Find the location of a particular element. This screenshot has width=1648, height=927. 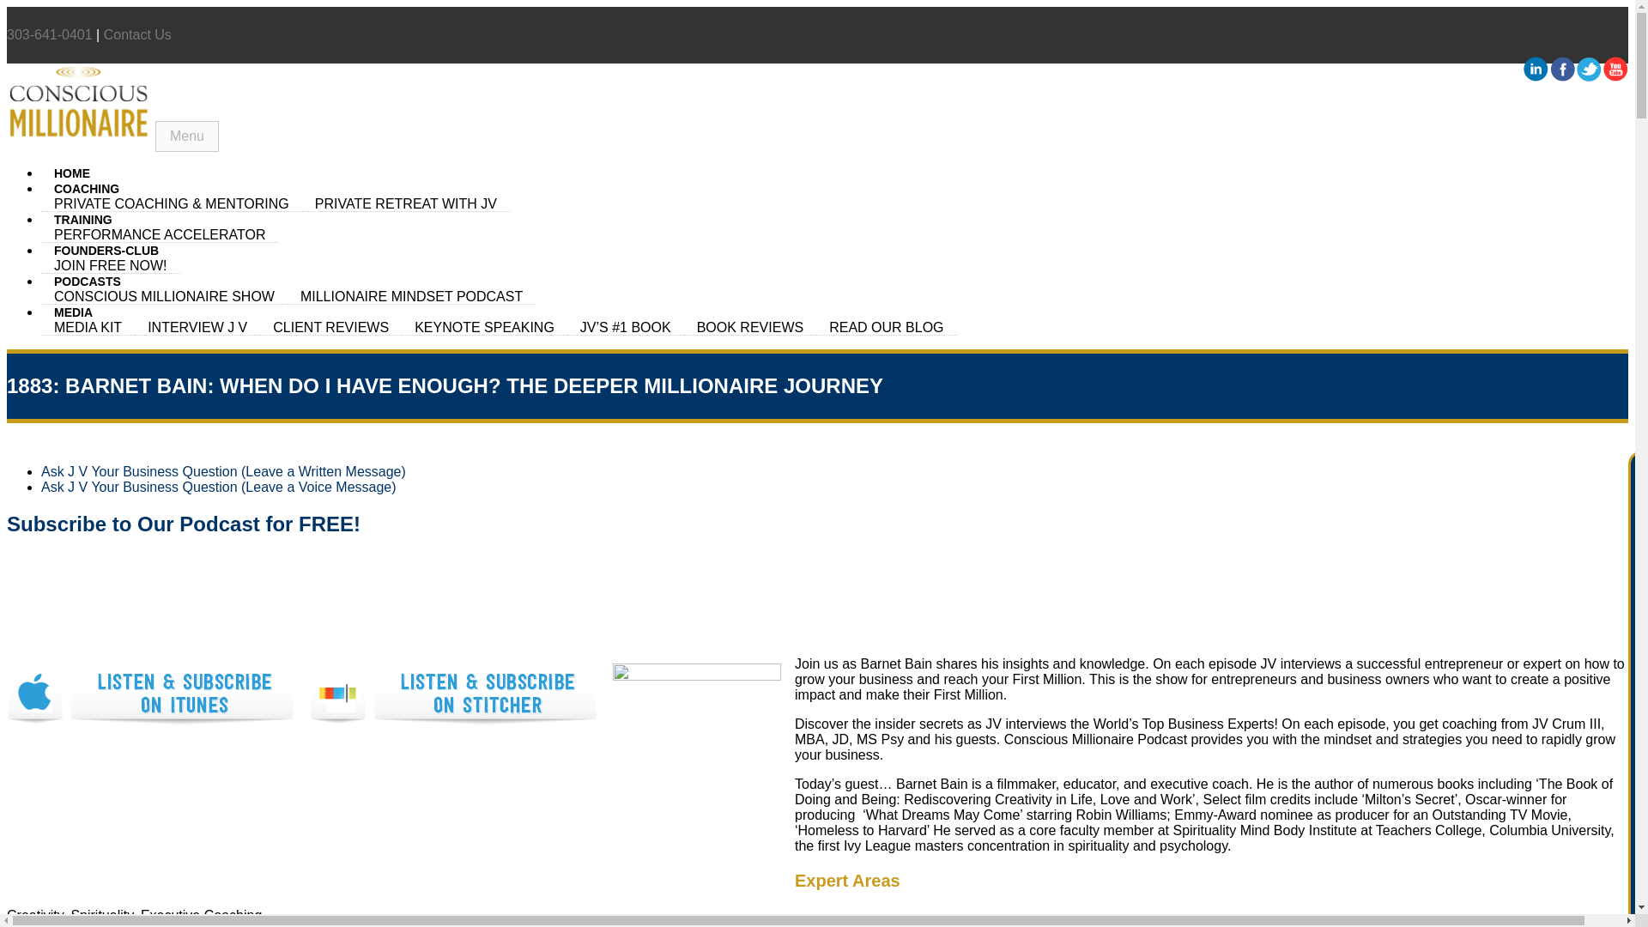

Subscribe to Our Podcast for FREE! is located at coordinates (184, 524).